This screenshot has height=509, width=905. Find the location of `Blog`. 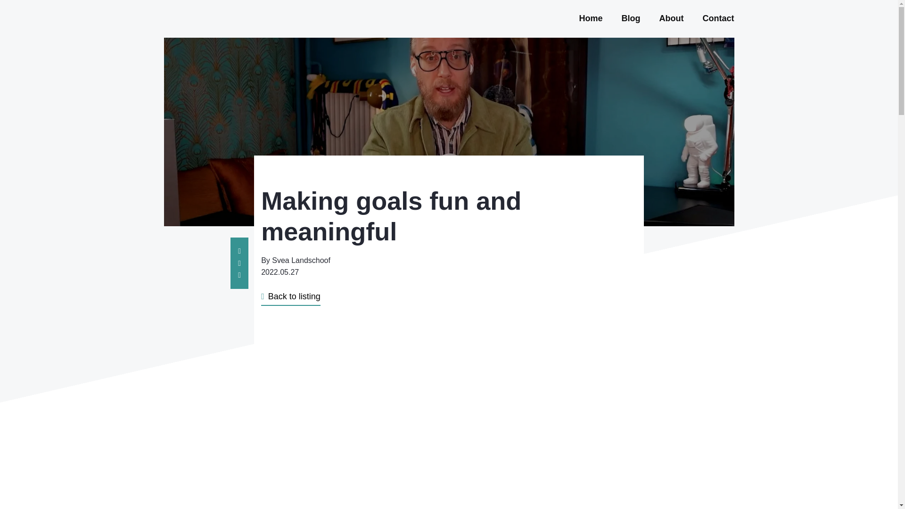

Blog is located at coordinates (631, 18).